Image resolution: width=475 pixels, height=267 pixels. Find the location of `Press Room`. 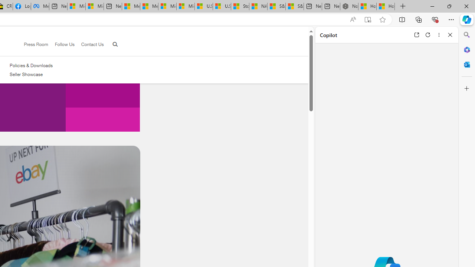

Press Room is located at coordinates (36, 44).